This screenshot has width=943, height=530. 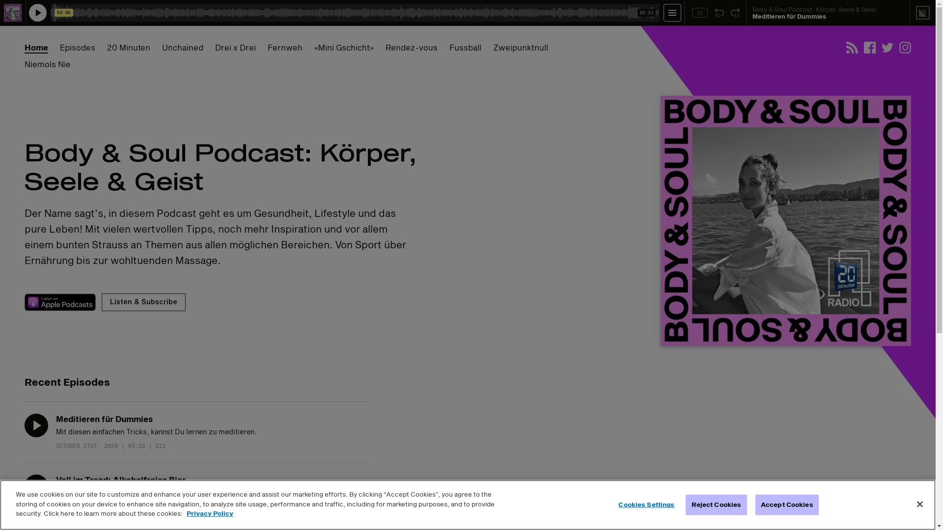 What do you see at coordinates (412, 48) in the screenshot?
I see `Rendez-vous` at bounding box center [412, 48].